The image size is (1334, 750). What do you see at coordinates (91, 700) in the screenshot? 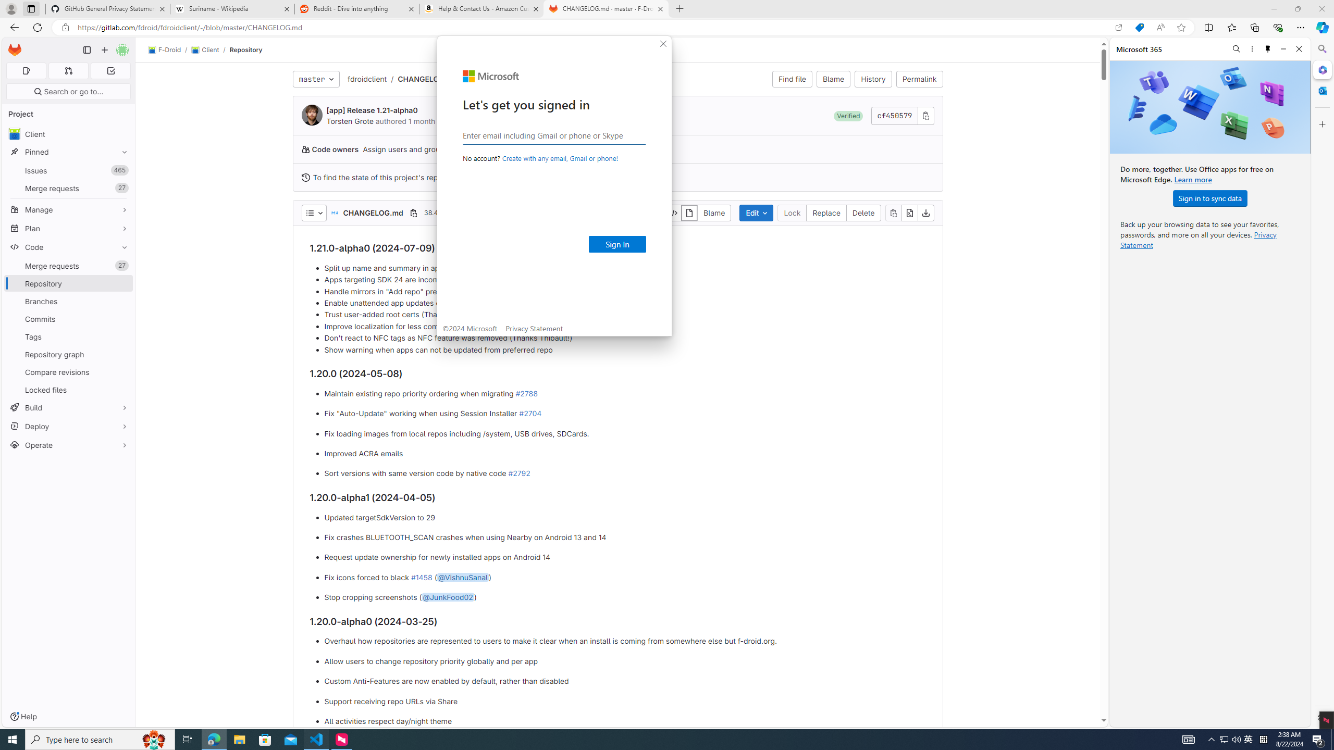
I see `Outline Section` at bounding box center [91, 700].